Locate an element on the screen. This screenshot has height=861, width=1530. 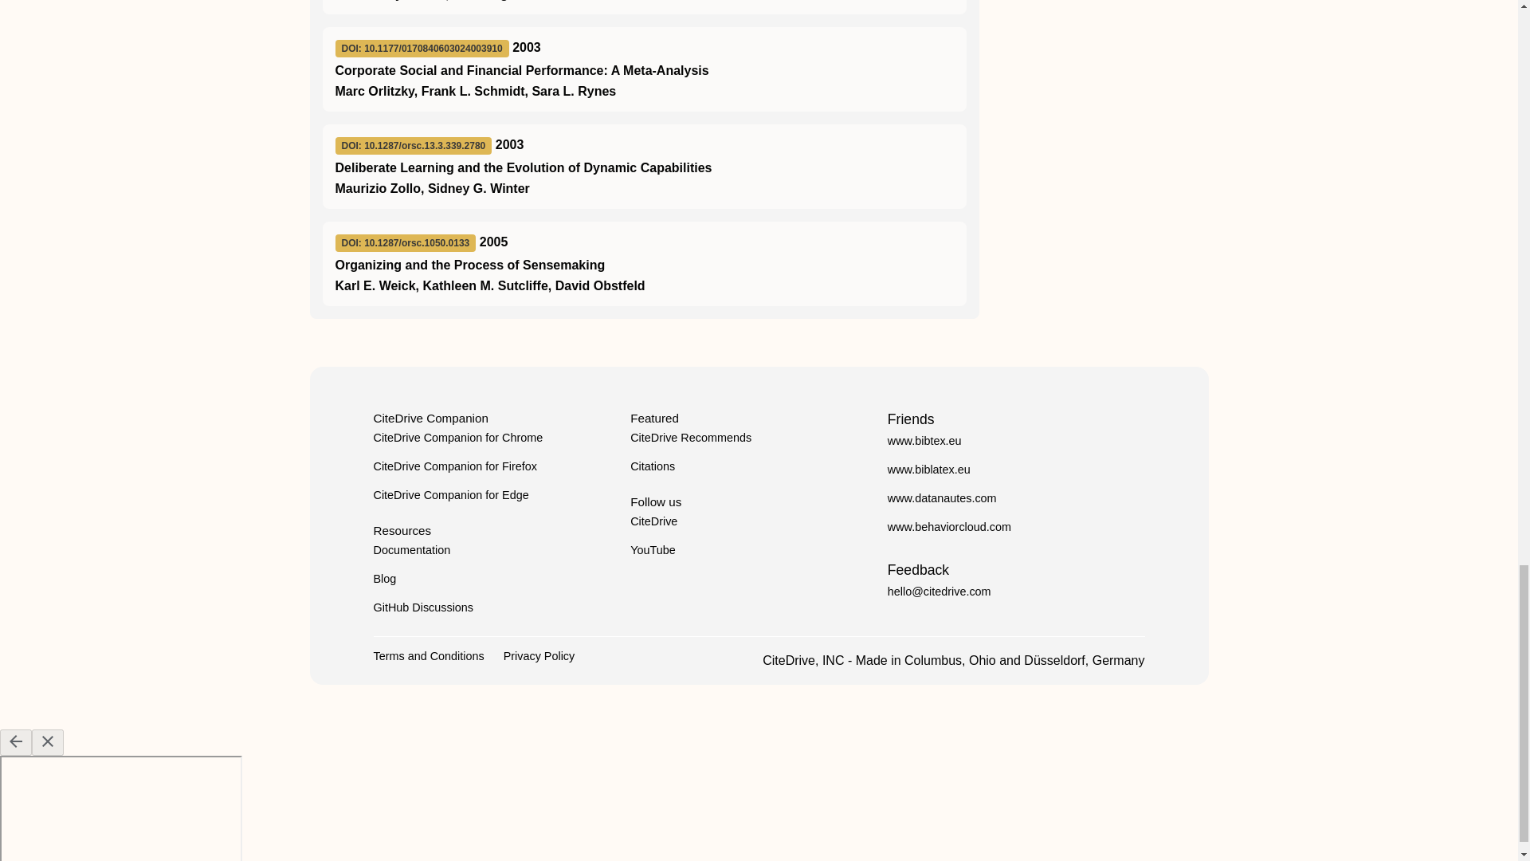
www.biblatex.eu is located at coordinates (928, 470).